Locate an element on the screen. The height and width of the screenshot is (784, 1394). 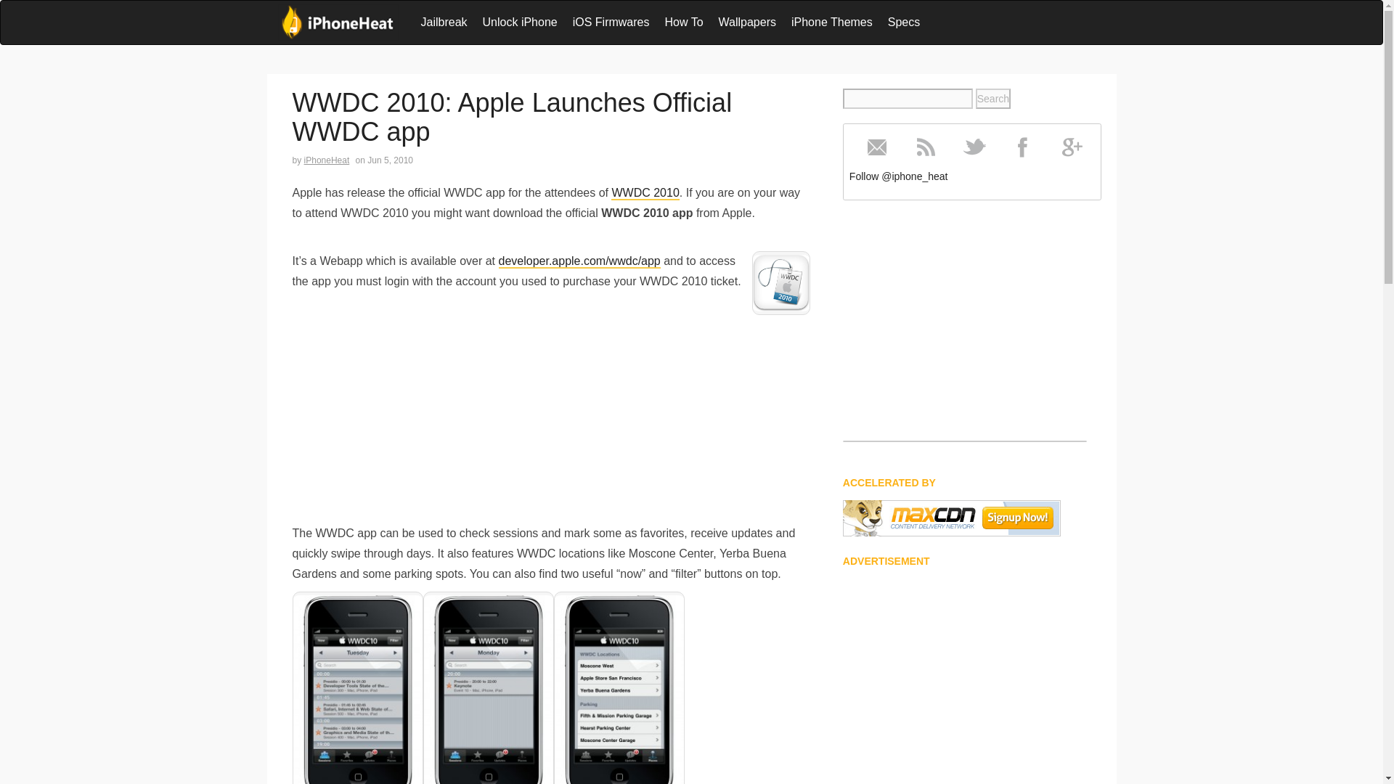
WWDC 2010: Apple Launches Official WWDC app is located at coordinates (511, 116).